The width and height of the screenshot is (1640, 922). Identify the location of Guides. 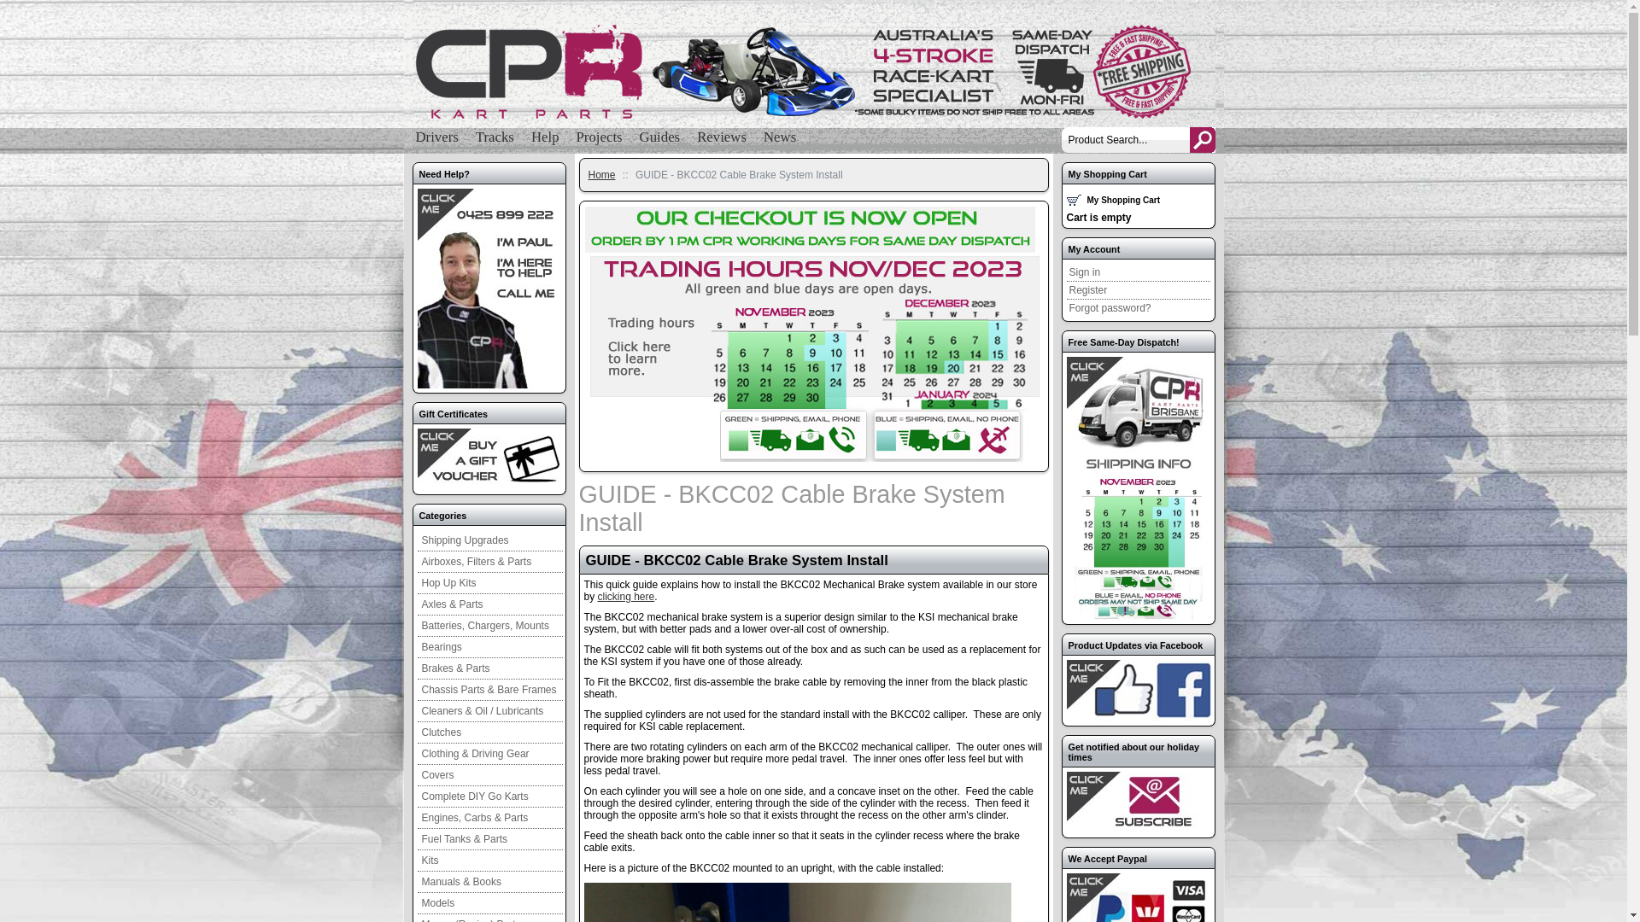
(660, 131).